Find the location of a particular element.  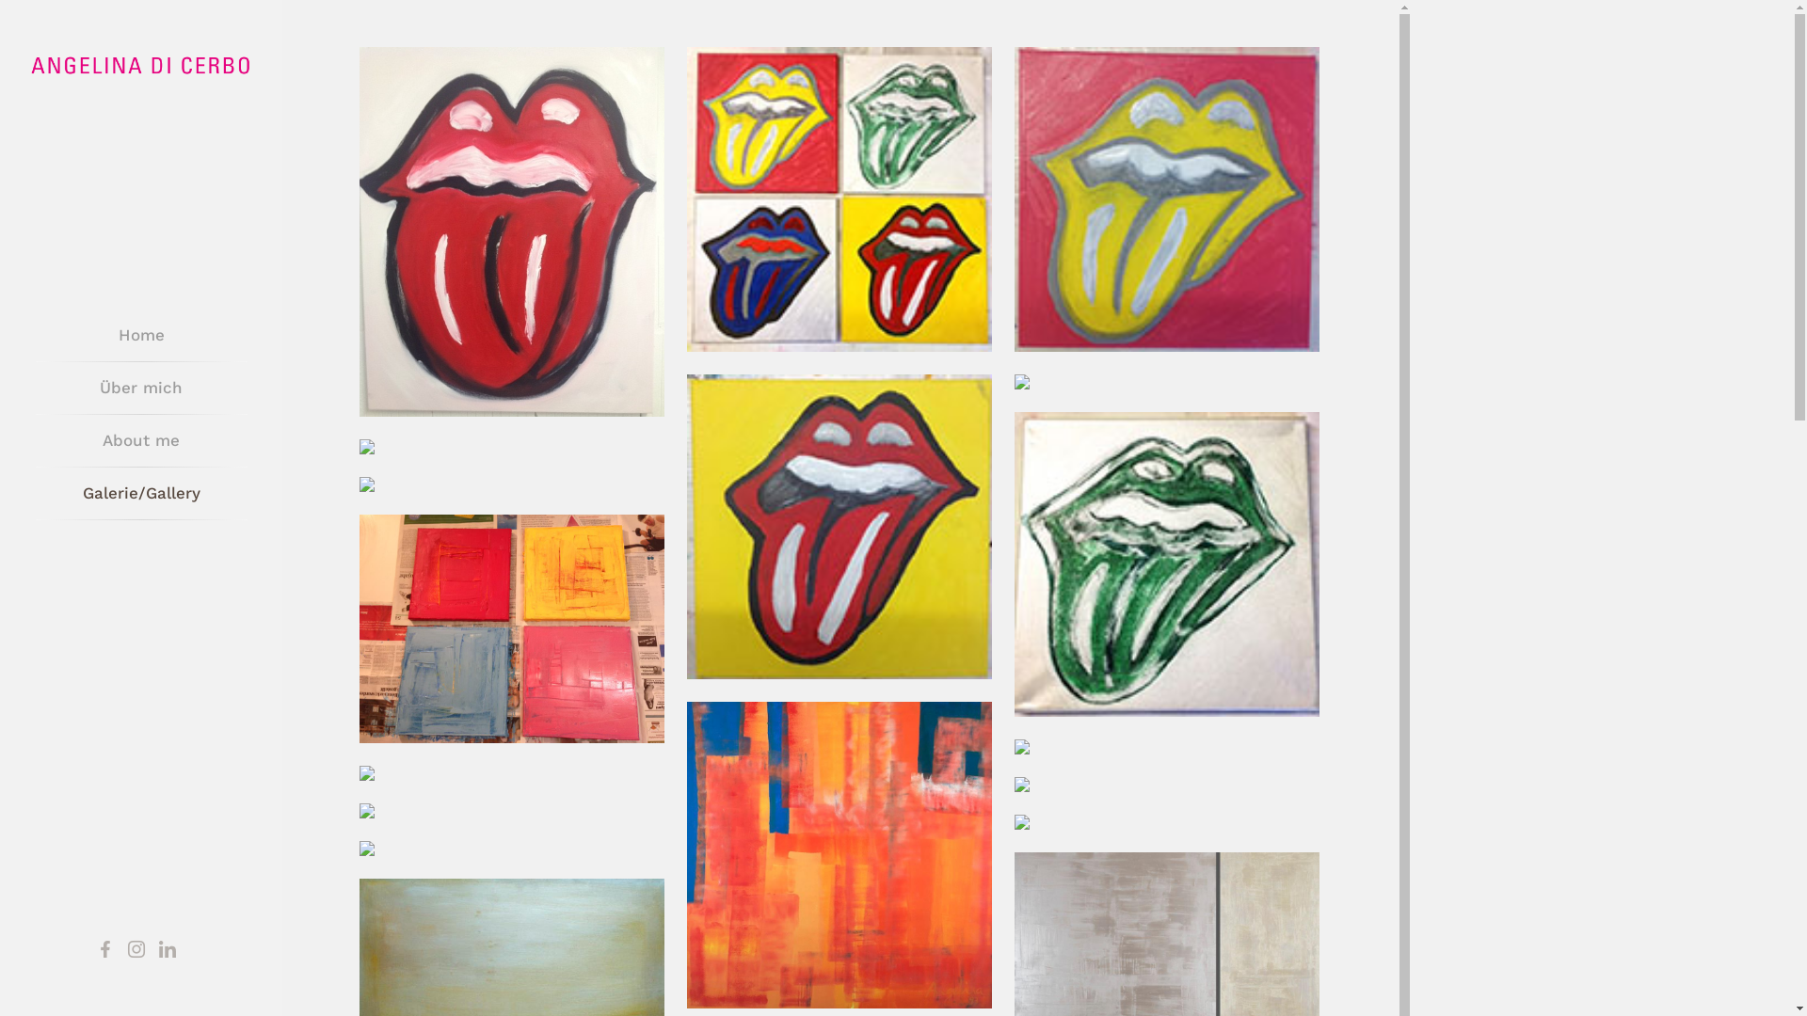

I'm a Rolling Stoner is located at coordinates (512, 231).